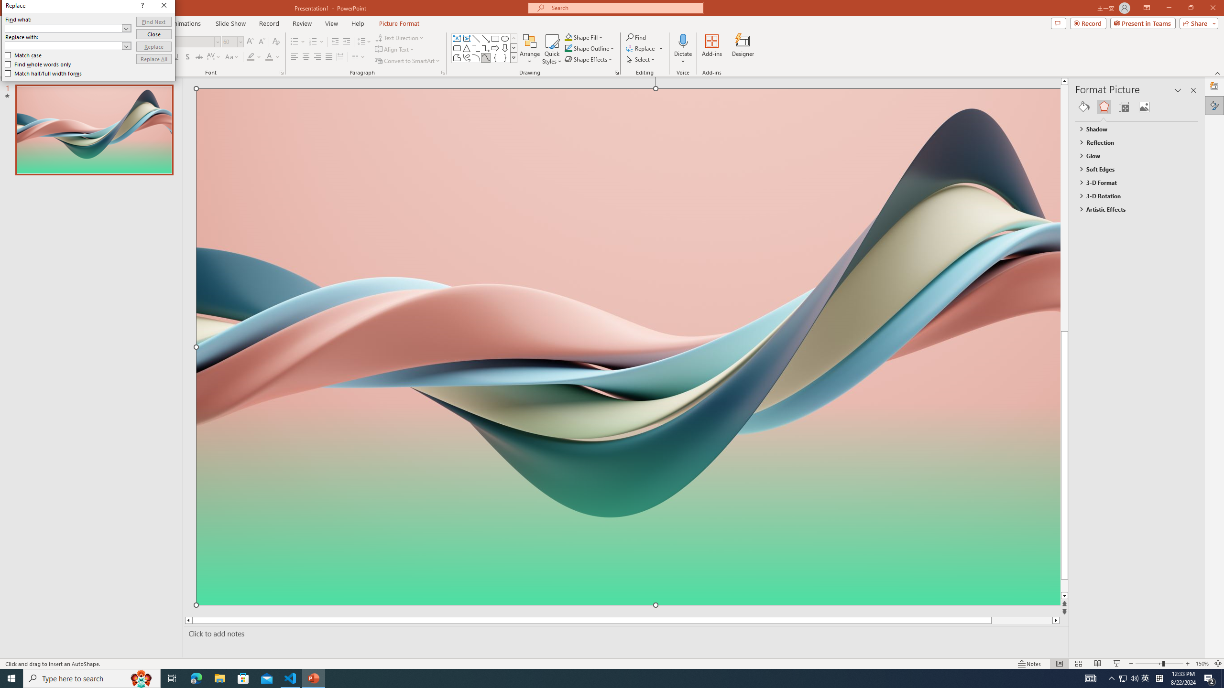 The width and height of the screenshot is (1224, 688). I want to click on Match case, so click(24, 55).